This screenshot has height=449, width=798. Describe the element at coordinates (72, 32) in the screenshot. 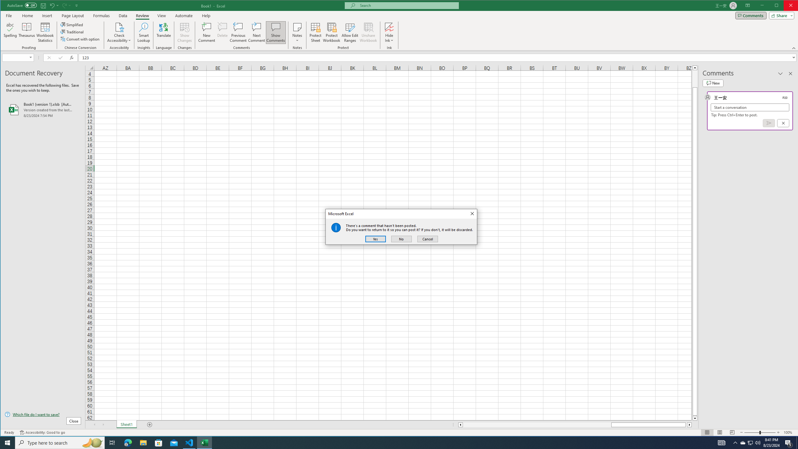

I see `Traditional` at that location.